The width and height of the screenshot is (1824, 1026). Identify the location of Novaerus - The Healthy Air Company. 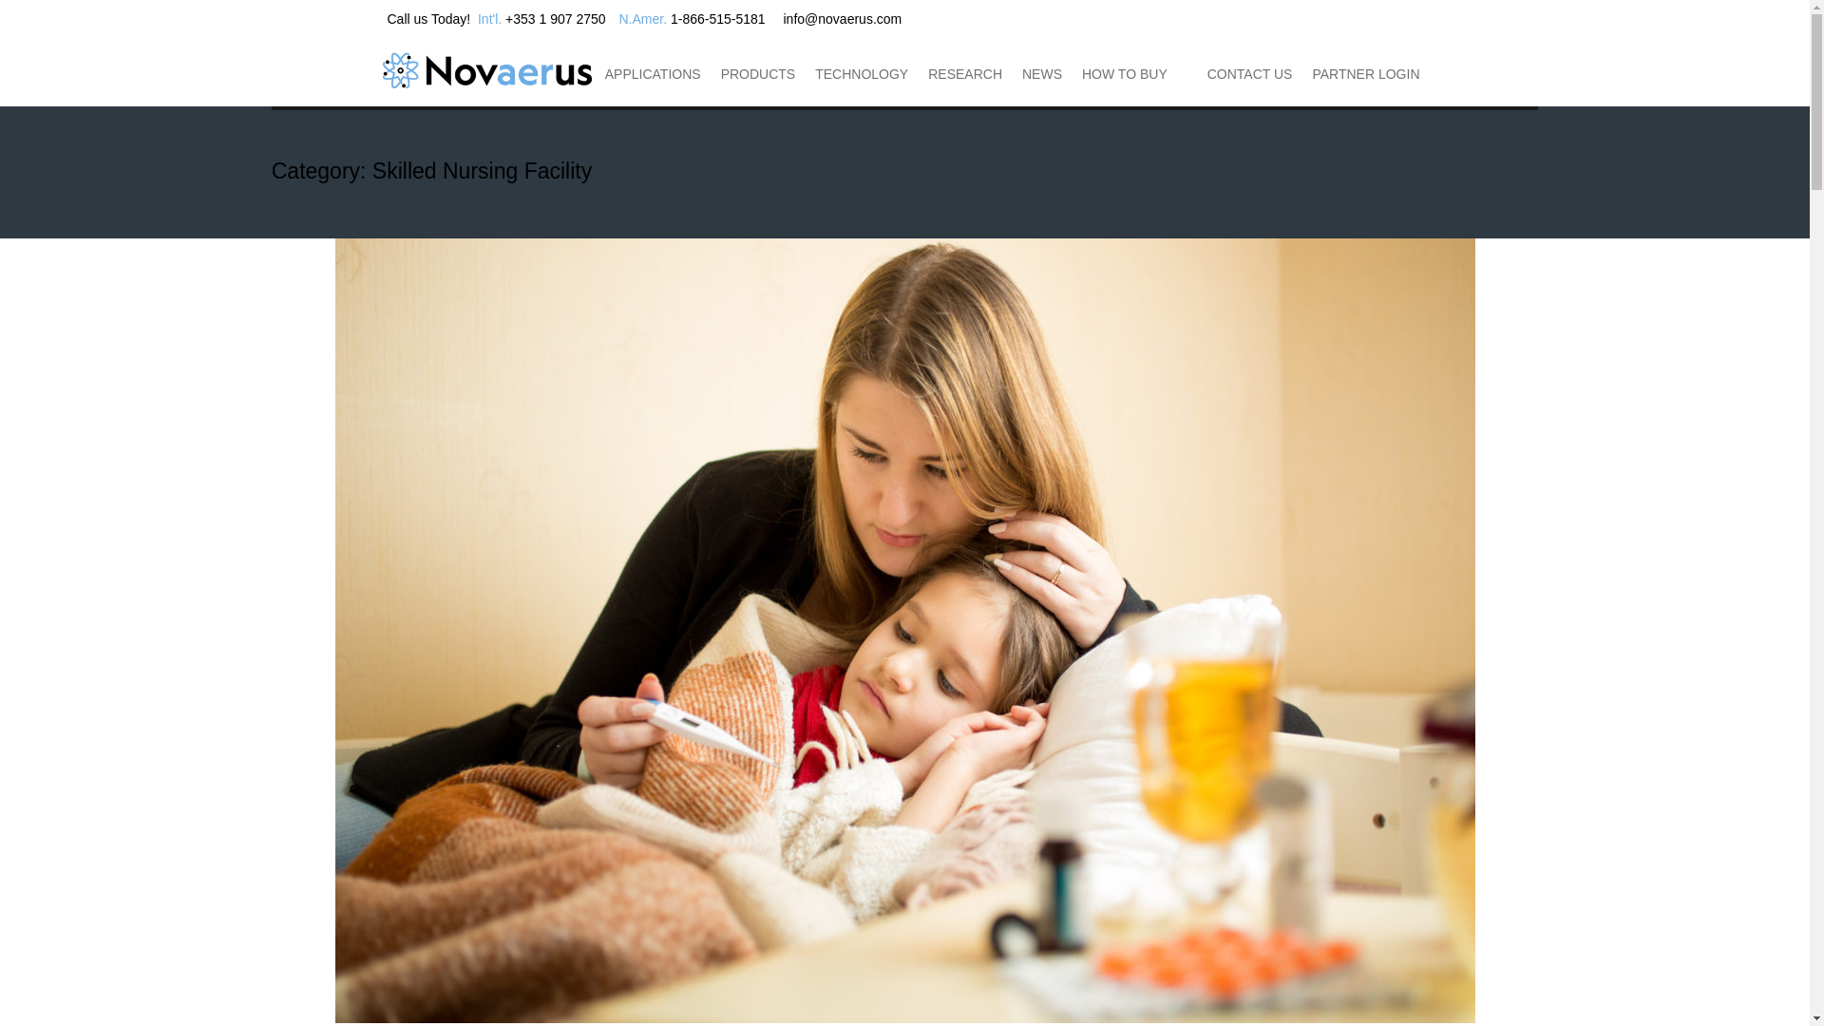
(486, 70).